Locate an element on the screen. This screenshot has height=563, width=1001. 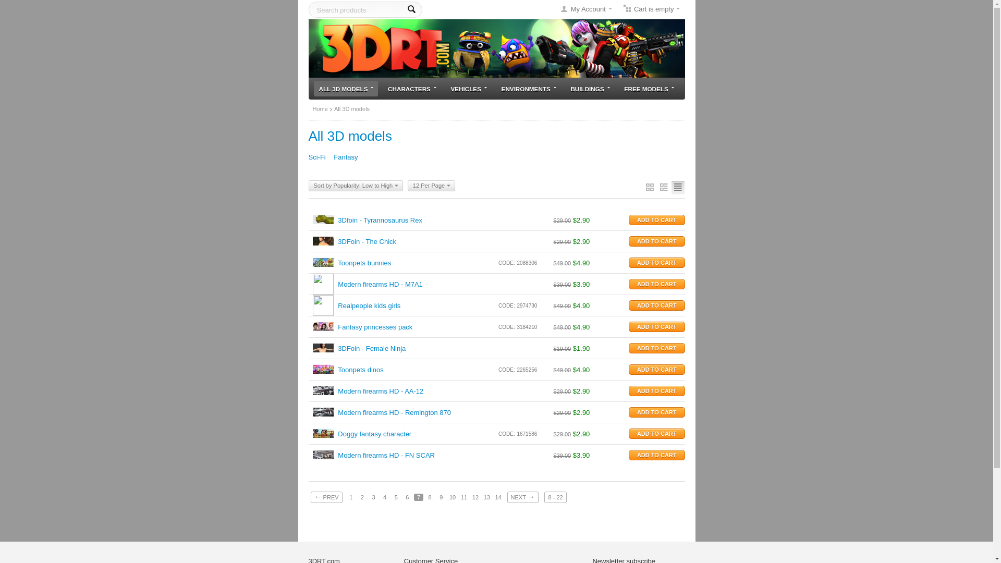
Doggy fantasy character is located at coordinates (374, 434).